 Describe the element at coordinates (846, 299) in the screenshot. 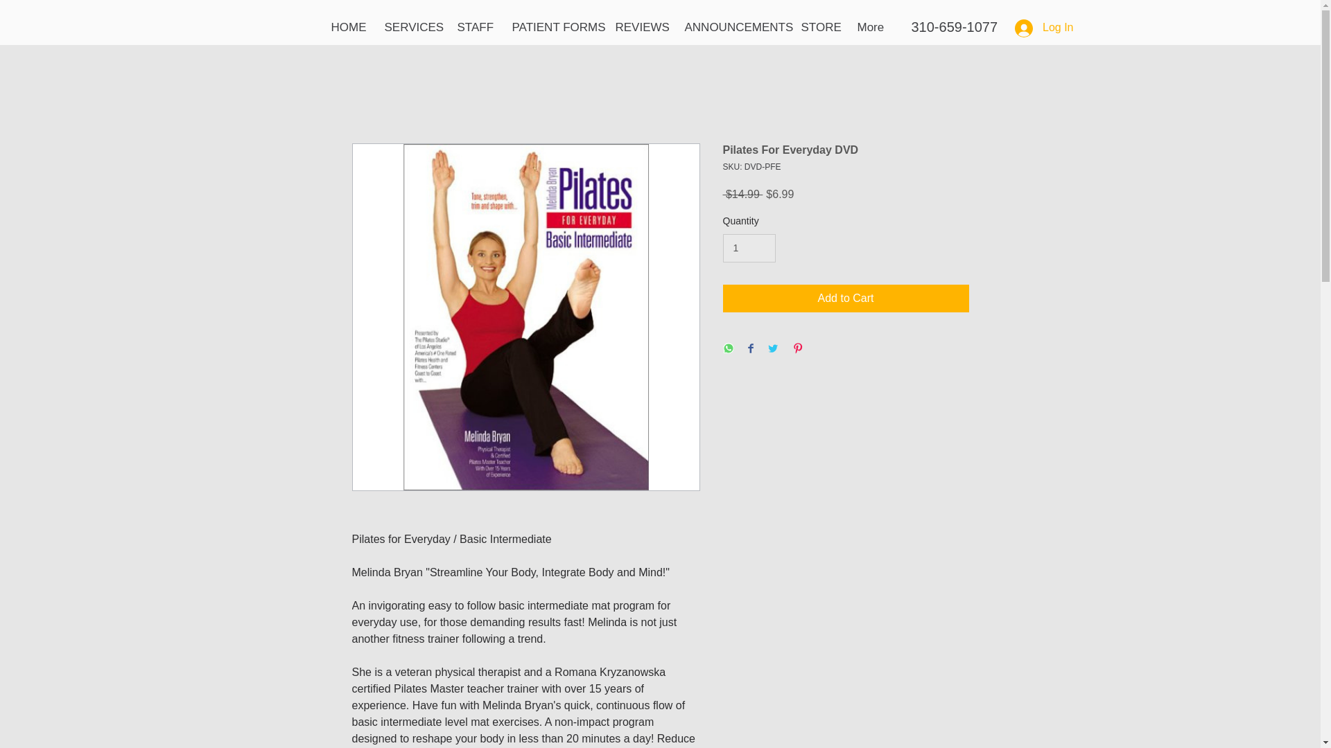

I see `Add to Cart` at that location.